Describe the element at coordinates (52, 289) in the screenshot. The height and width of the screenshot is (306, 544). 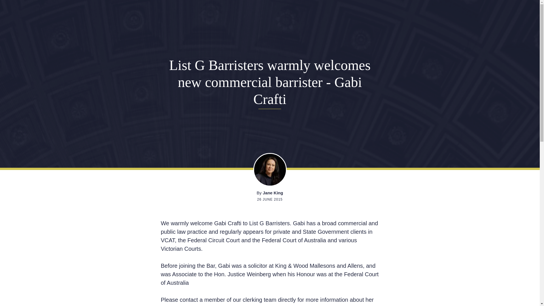
I see `Disclaimer` at that location.